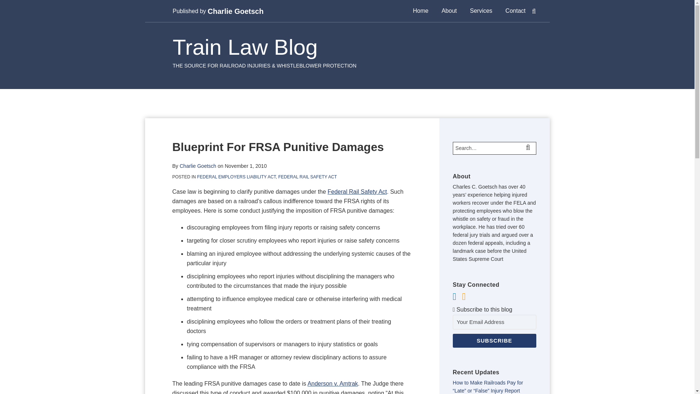 The height and width of the screenshot is (394, 700). Describe the element at coordinates (236, 11) in the screenshot. I see `Charlie Goetsch` at that location.